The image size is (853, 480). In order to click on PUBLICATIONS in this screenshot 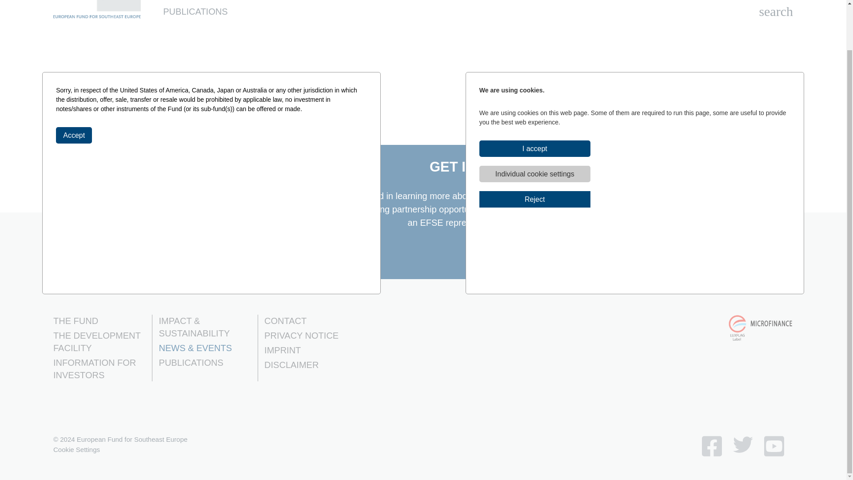, I will do `click(195, 12)`.